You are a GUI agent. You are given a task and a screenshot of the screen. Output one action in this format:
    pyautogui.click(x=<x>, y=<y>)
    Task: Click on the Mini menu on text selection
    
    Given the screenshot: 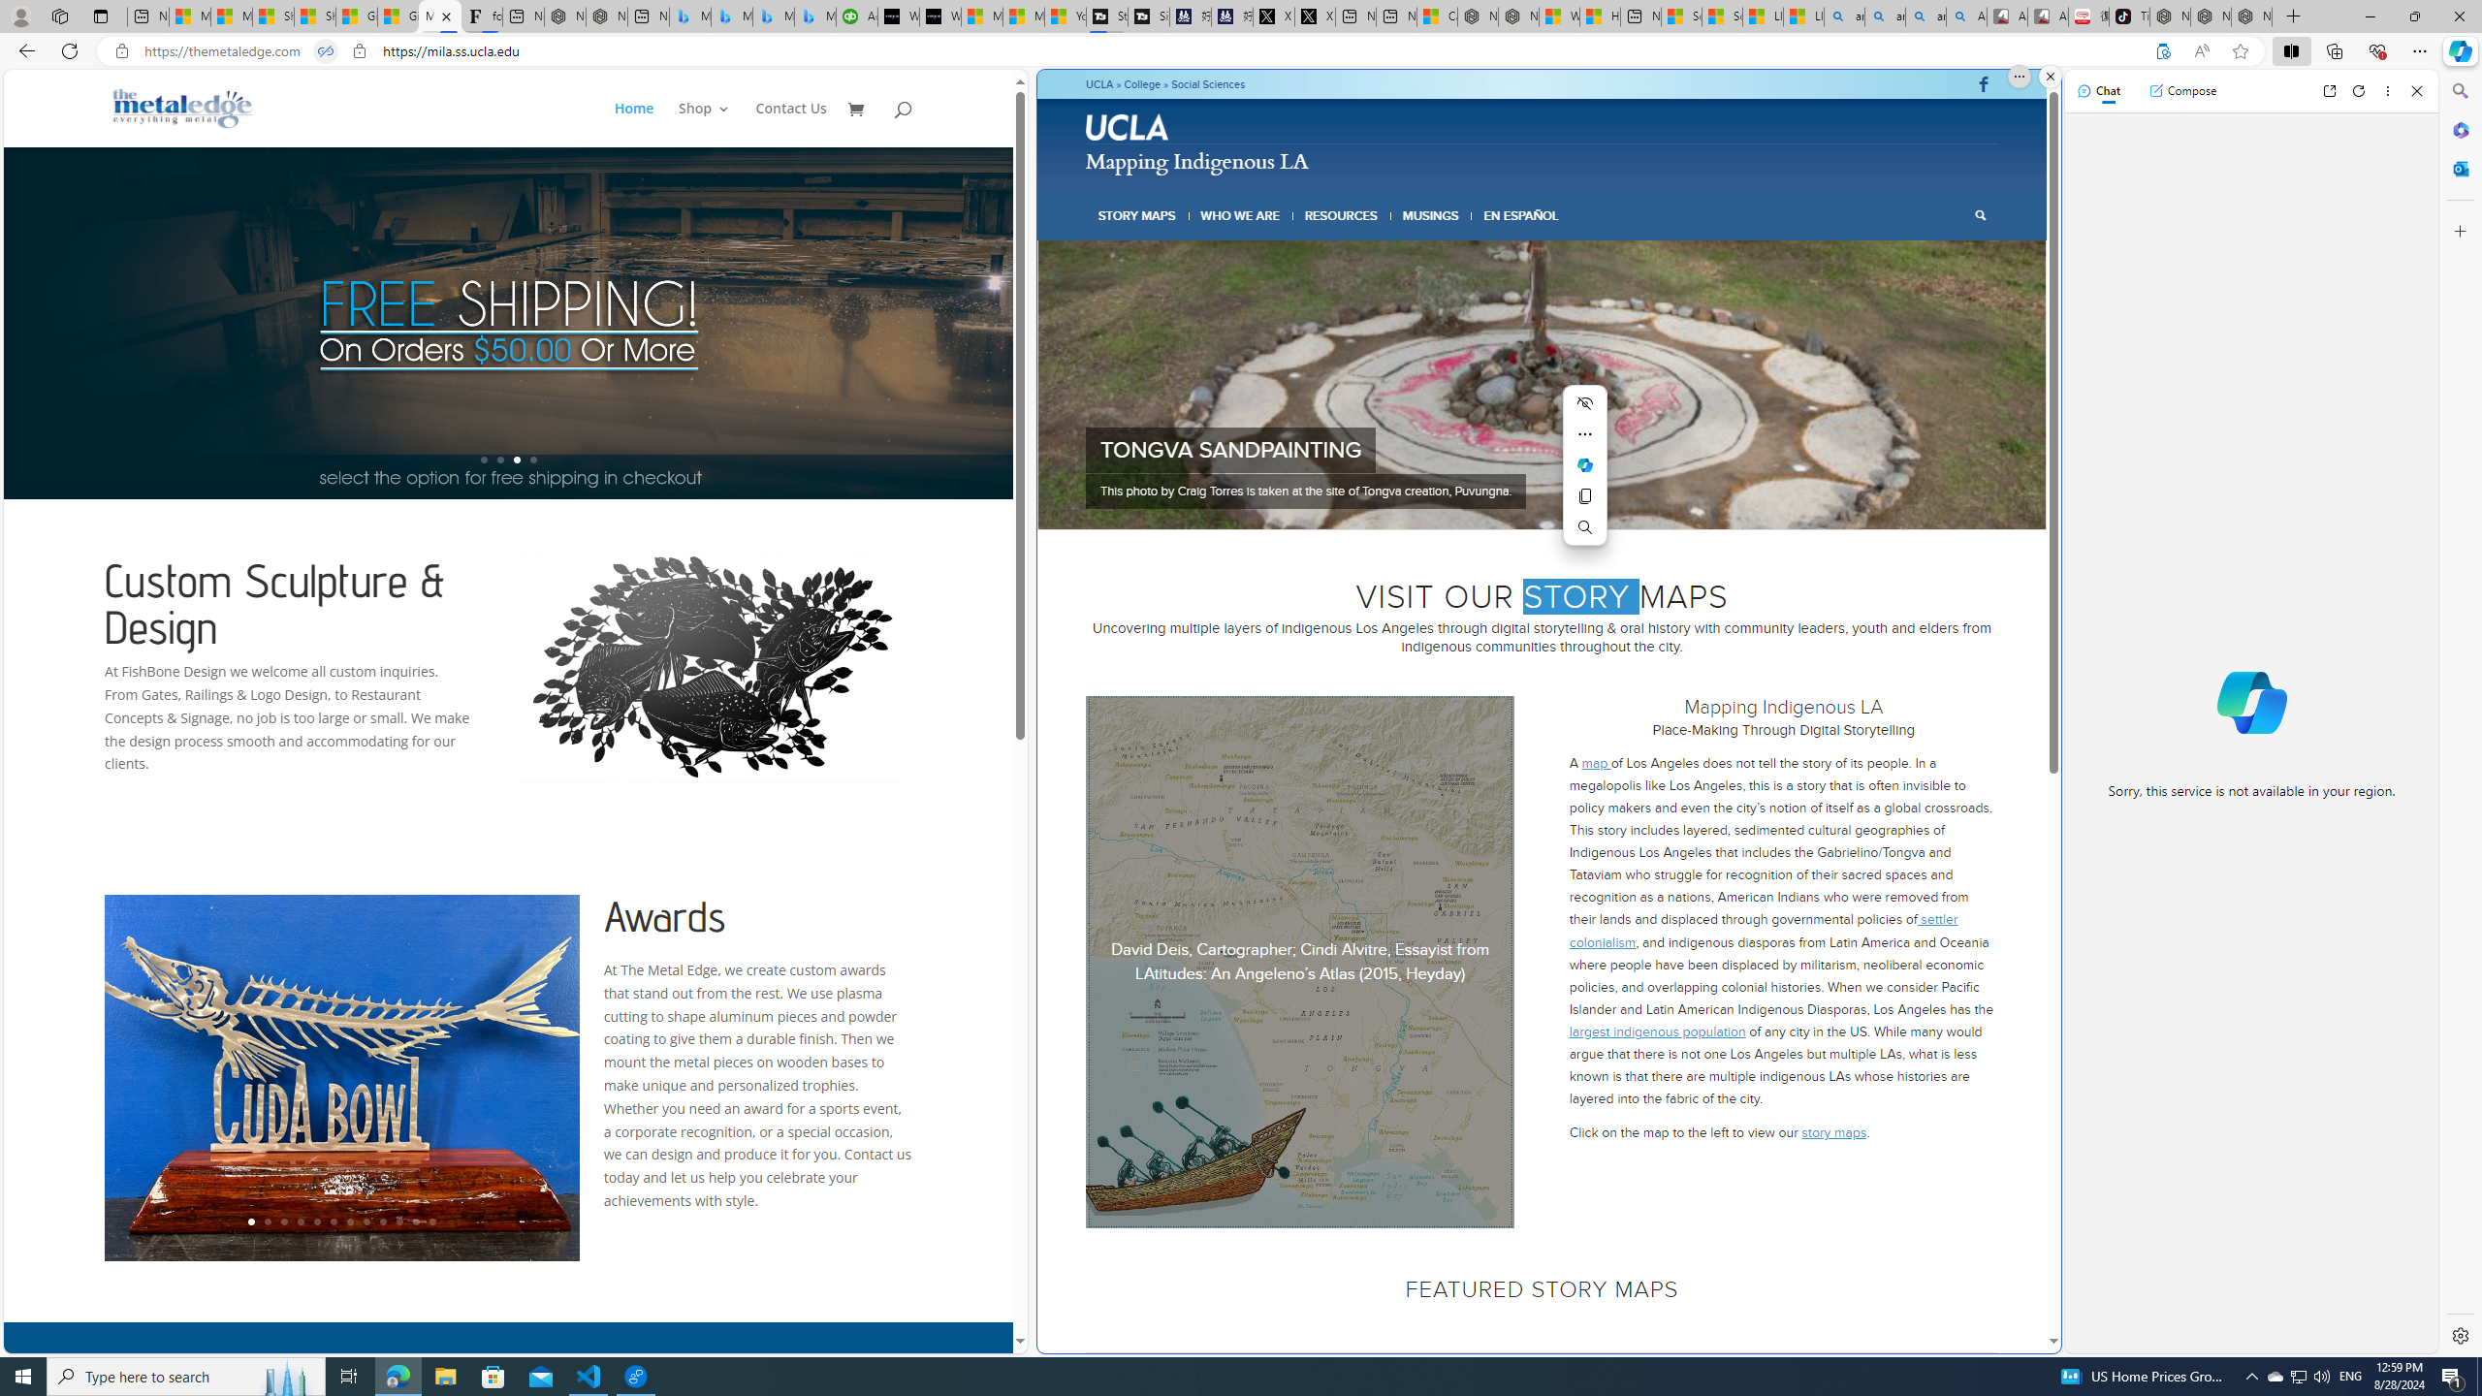 What is the action you would take?
    pyautogui.click(x=1584, y=464)
    